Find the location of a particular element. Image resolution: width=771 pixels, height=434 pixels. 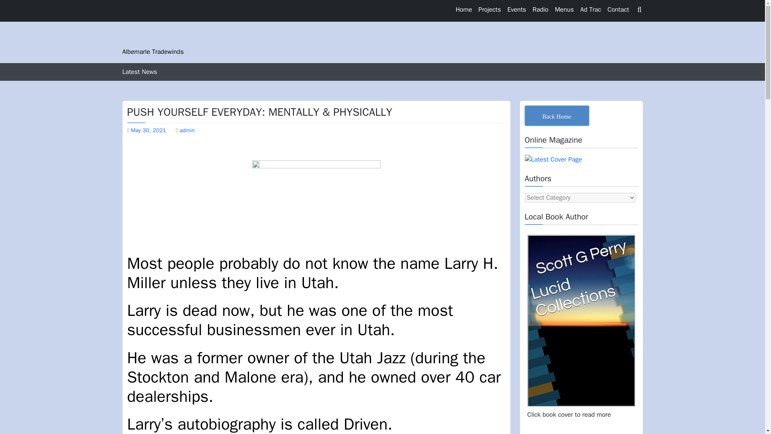

Contact is located at coordinates (618, 10).